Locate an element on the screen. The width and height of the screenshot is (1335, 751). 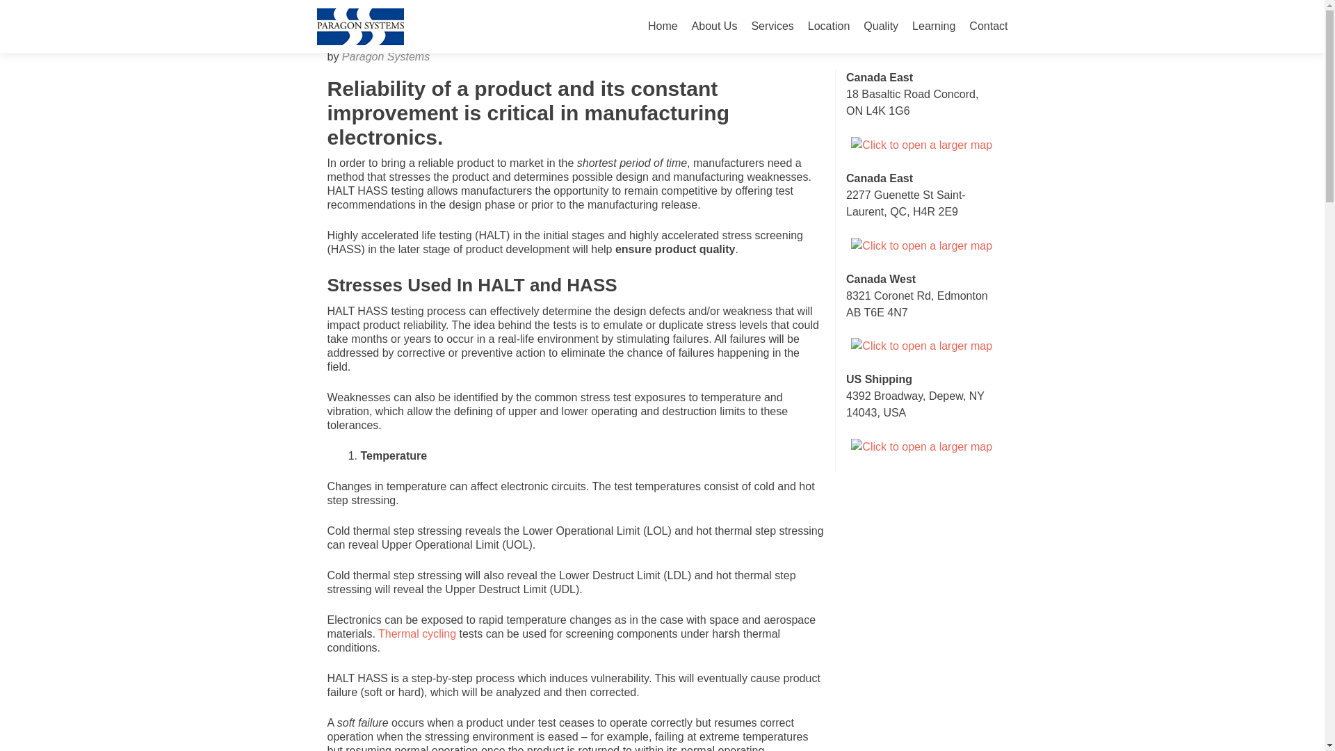
Services is located at coordinates (772, 26).